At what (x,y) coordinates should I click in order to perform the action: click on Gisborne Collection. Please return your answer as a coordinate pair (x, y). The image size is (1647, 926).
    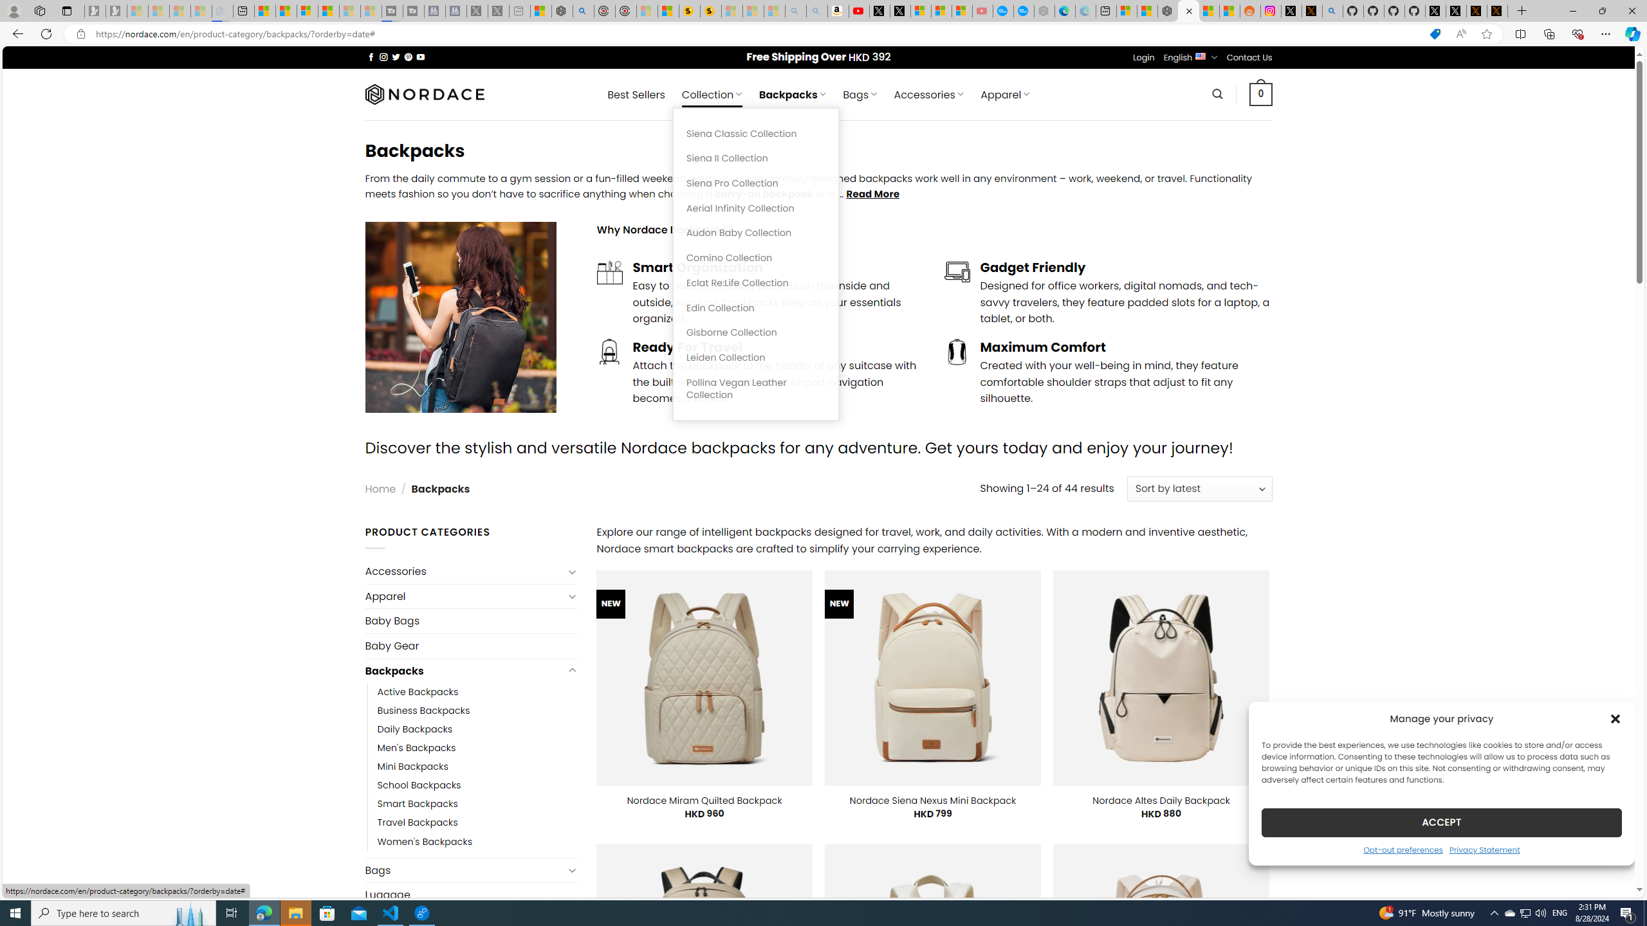
    Looking at the image, I should click on (756, 333).